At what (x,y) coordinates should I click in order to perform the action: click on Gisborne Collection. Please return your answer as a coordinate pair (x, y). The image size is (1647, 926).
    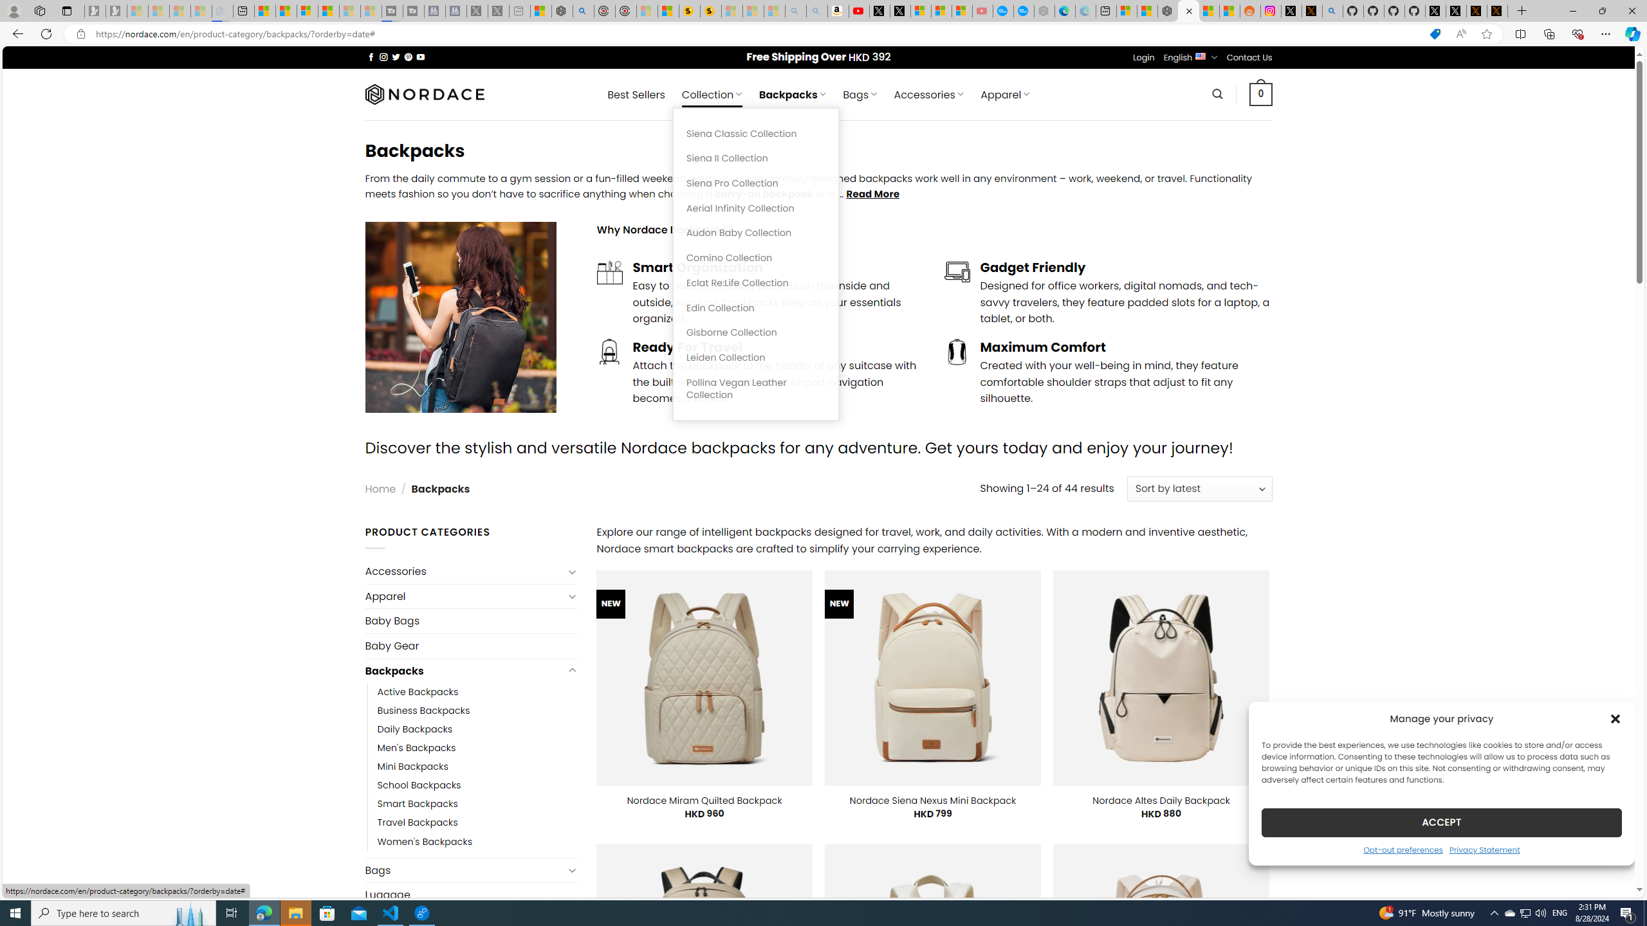
    Looking at the image, I should click on (756, 333).